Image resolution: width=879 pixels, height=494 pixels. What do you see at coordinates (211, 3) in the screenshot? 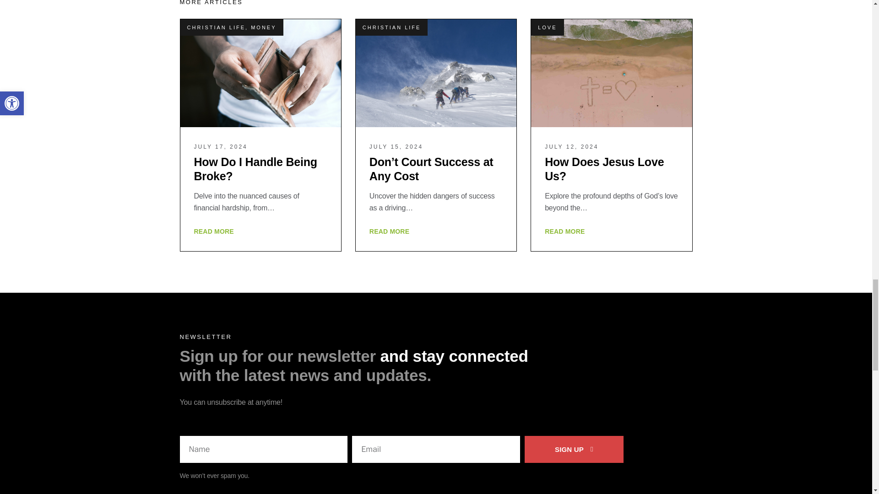
I see `MORE ARTICLES` at bounding box center [211, 3].